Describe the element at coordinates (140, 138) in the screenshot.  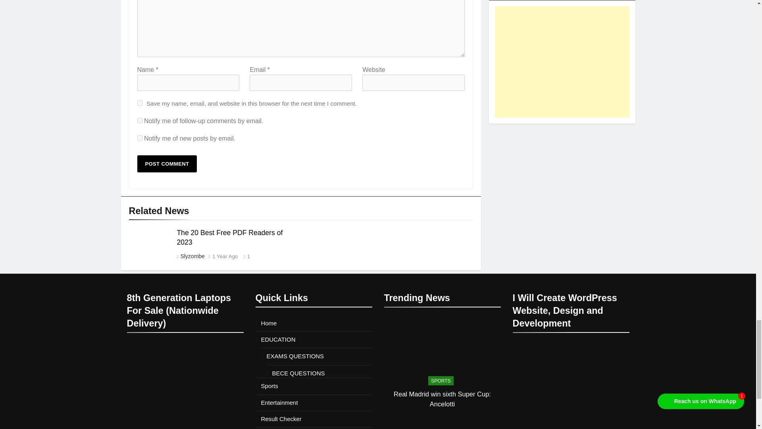
I see `subscribe` at that location.